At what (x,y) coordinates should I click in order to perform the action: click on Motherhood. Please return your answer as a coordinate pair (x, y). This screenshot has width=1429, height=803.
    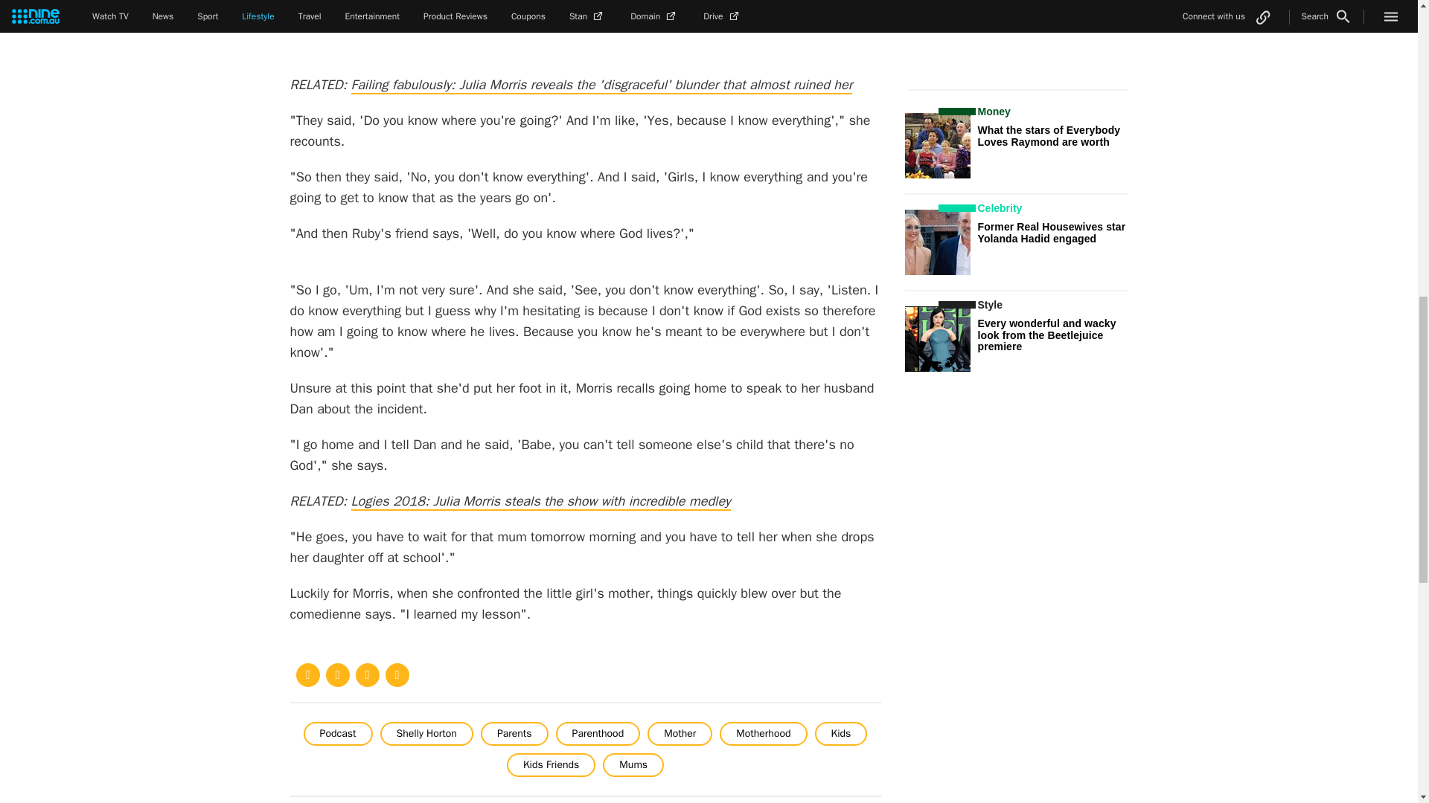
    Looking at the image, I should click on (764, 733).